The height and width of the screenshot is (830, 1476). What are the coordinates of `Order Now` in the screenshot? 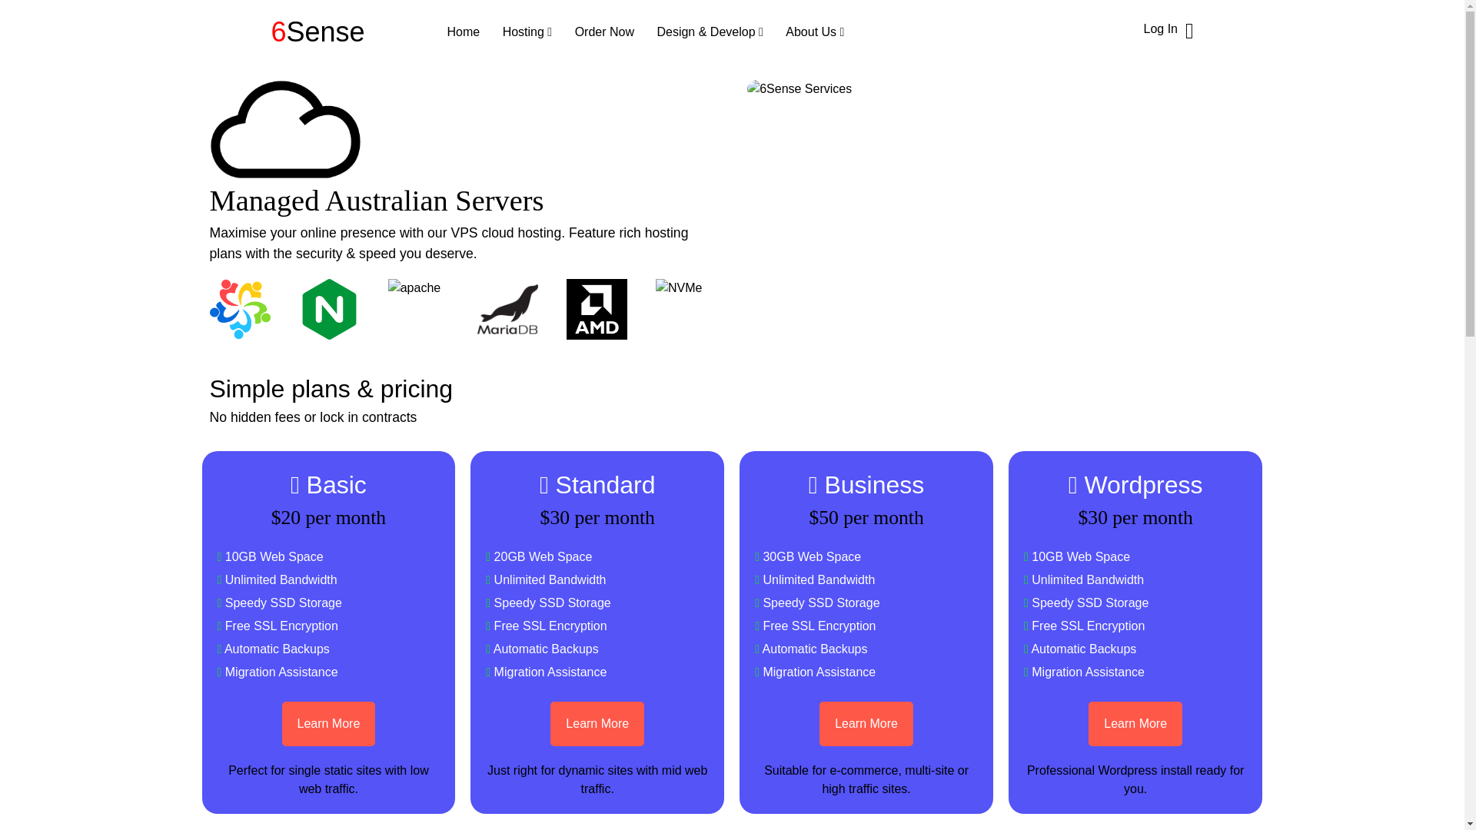 It's located at (604, 32).